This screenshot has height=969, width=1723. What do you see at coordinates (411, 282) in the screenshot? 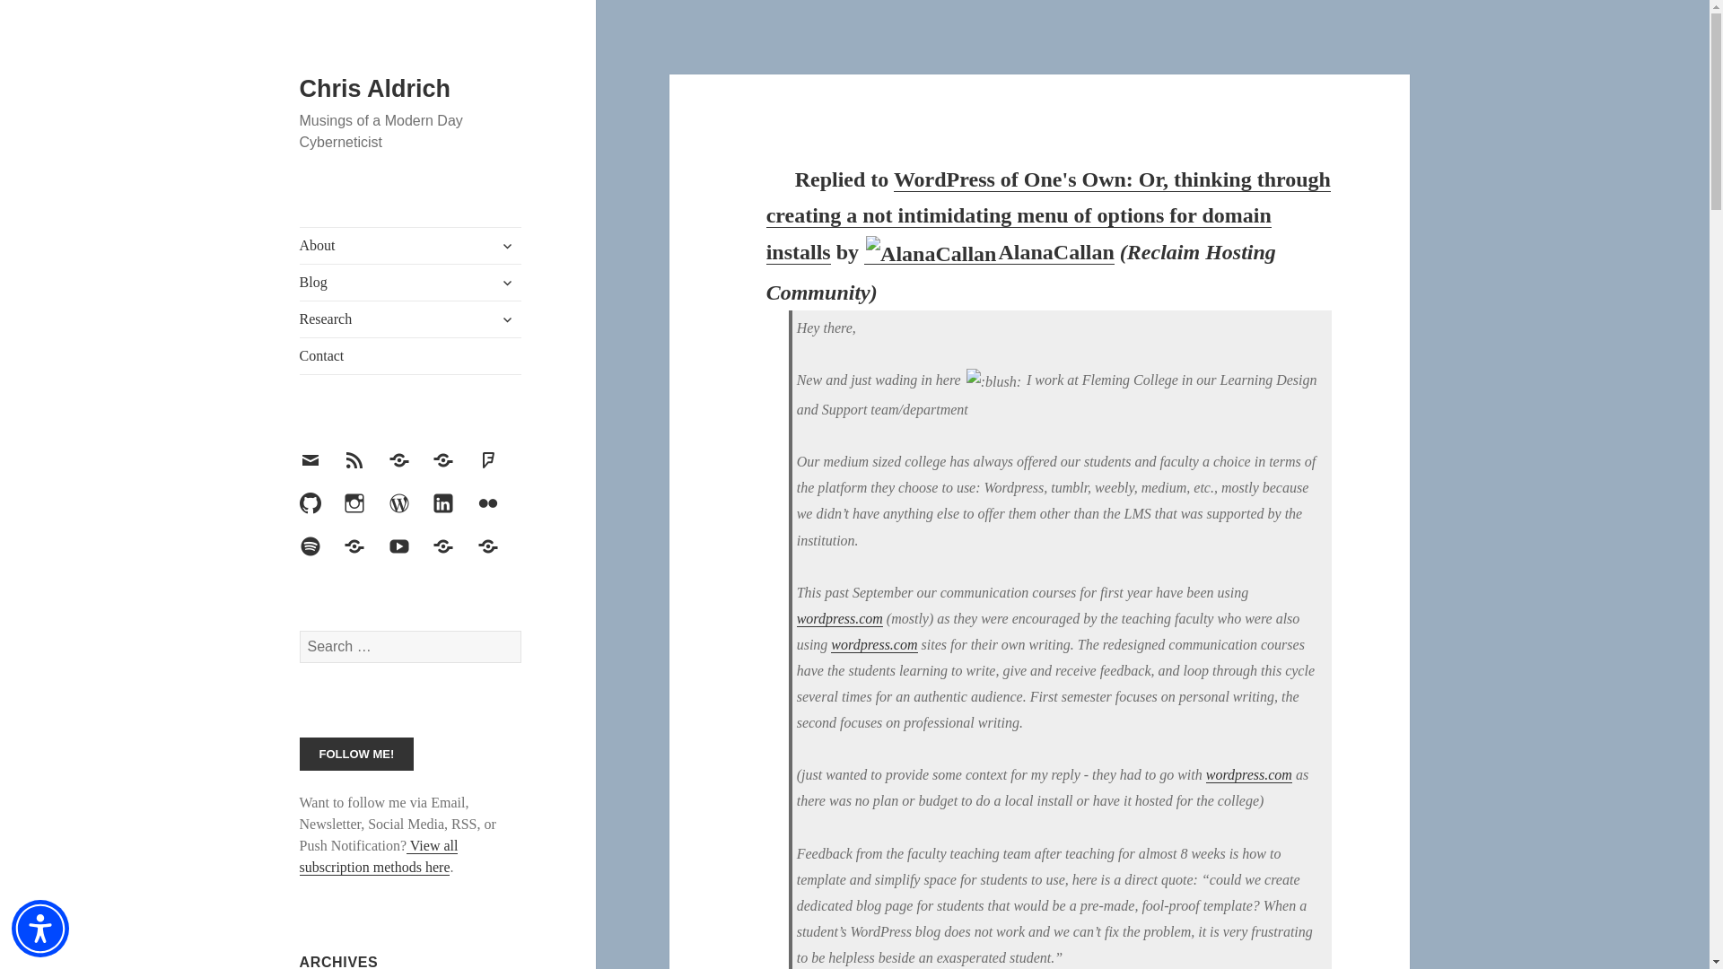
I see `Blog` at bounding box center [411, 282].